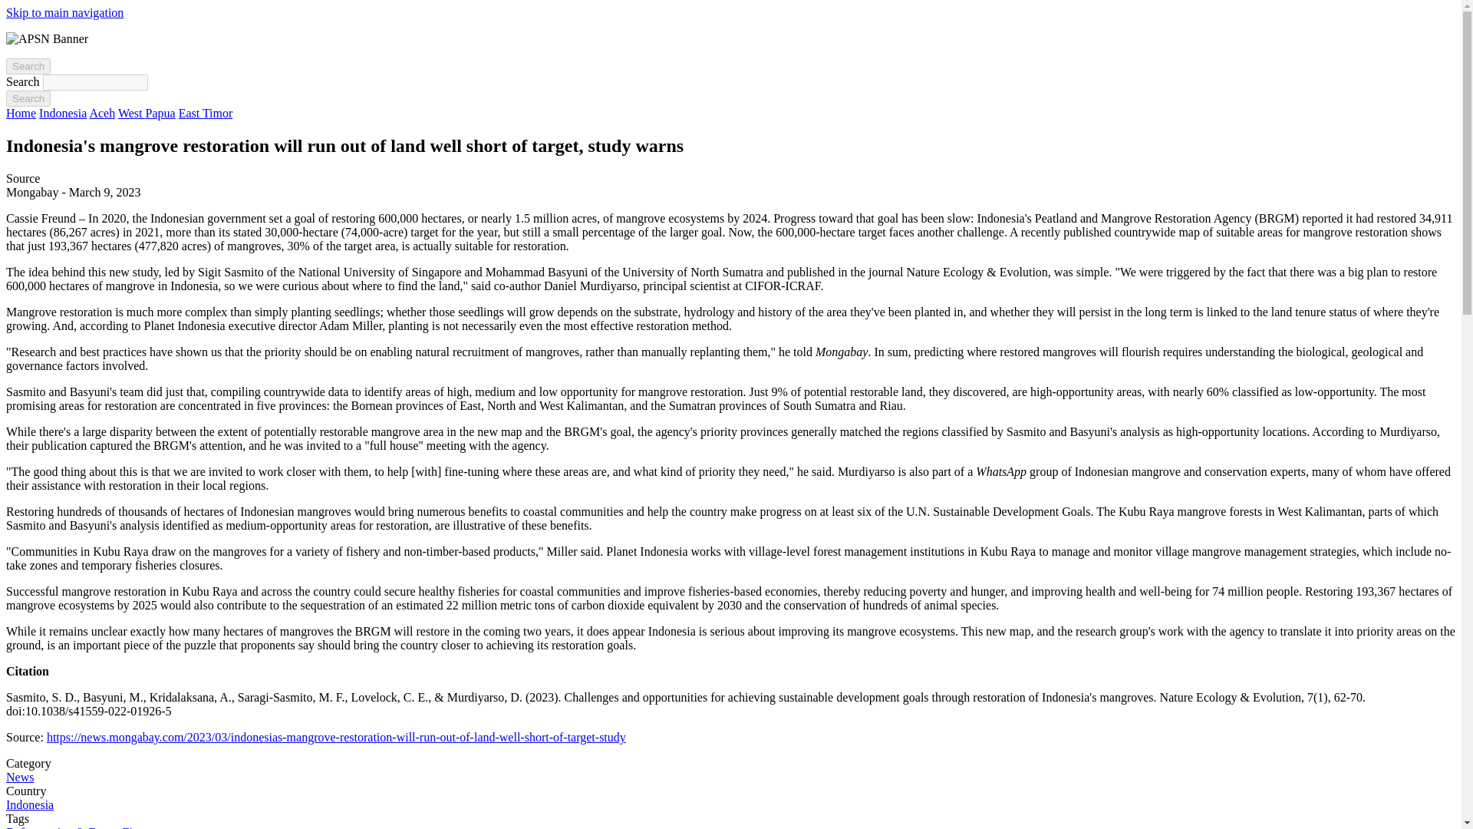  Describe the element at coordinates (146, 113) in the screenshot. I see `West Papua` at that location.